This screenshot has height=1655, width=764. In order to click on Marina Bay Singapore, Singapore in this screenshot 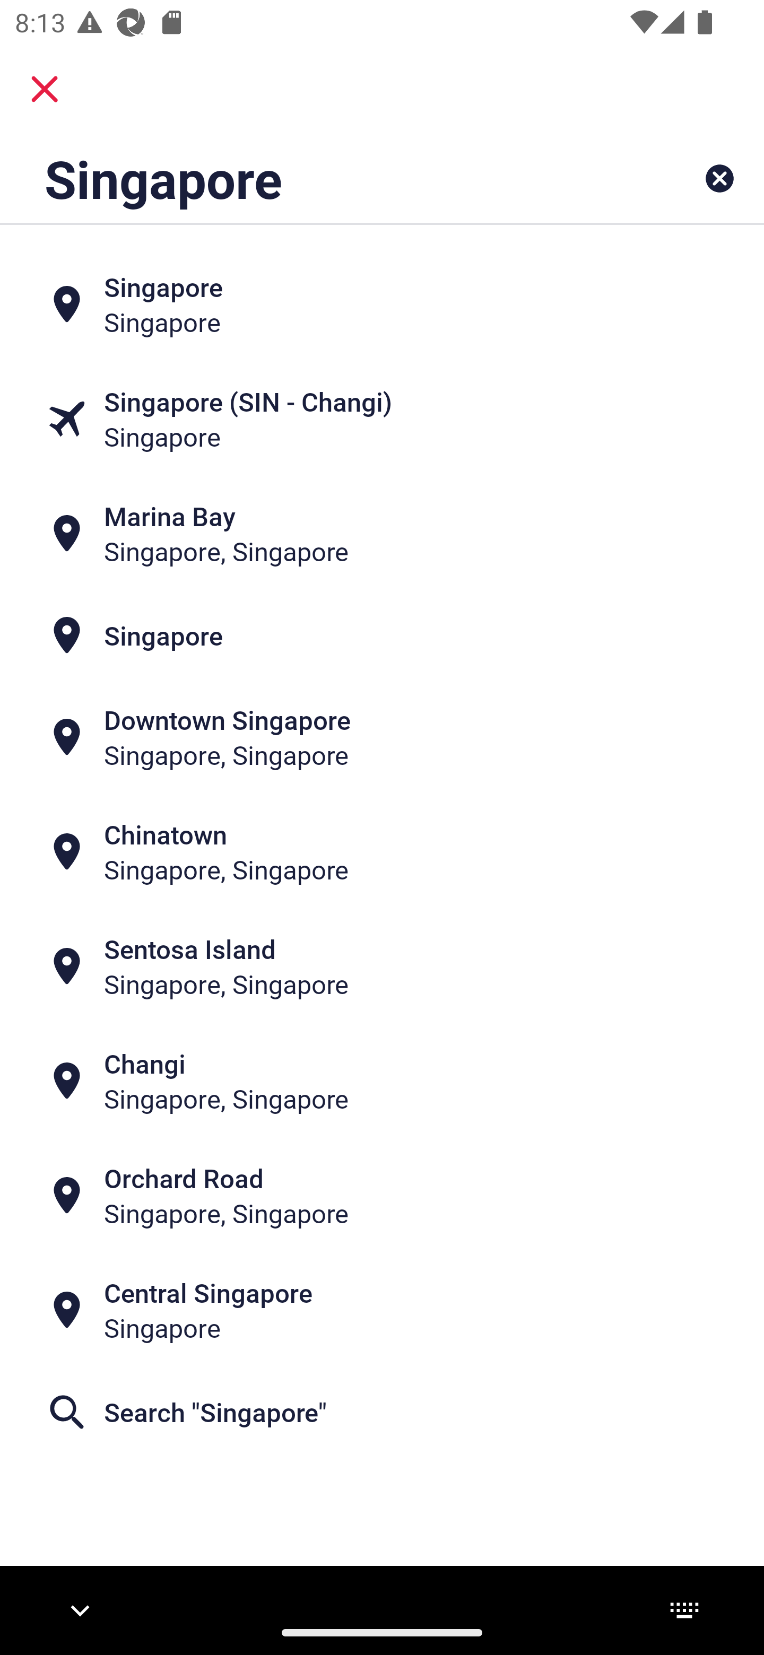, I will do `click(382, 534)`.